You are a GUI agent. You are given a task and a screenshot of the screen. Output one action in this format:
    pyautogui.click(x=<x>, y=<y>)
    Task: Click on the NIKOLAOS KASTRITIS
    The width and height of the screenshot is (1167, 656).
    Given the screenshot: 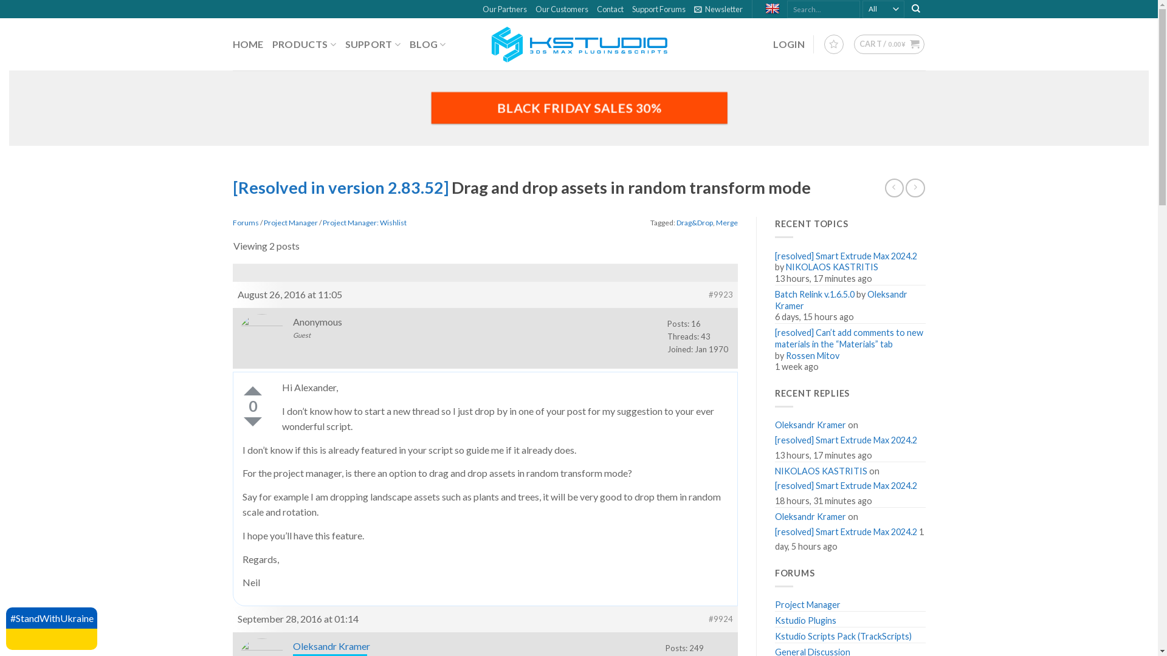 What is the action you would take?
    pyautogui.click(x=821, y=470)
    